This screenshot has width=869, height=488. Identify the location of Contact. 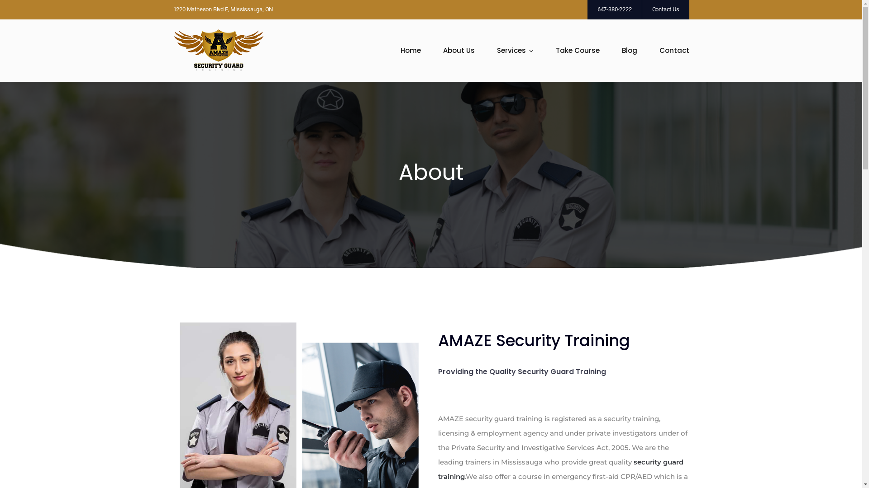
(674, 52).